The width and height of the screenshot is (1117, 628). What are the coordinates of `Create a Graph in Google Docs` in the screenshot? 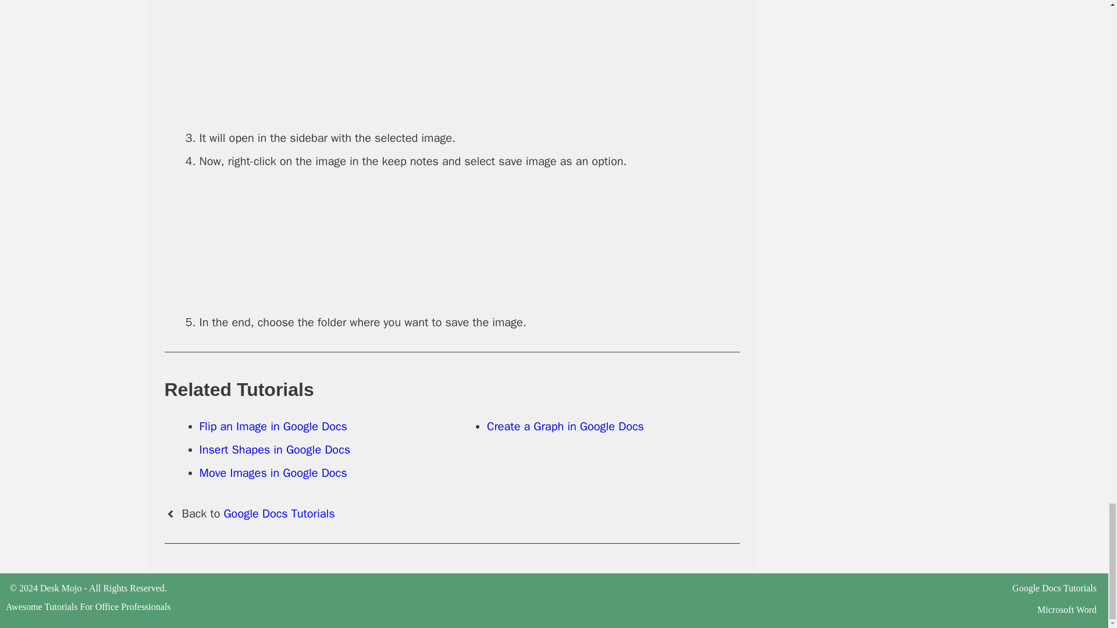 It's located at (565, 427).